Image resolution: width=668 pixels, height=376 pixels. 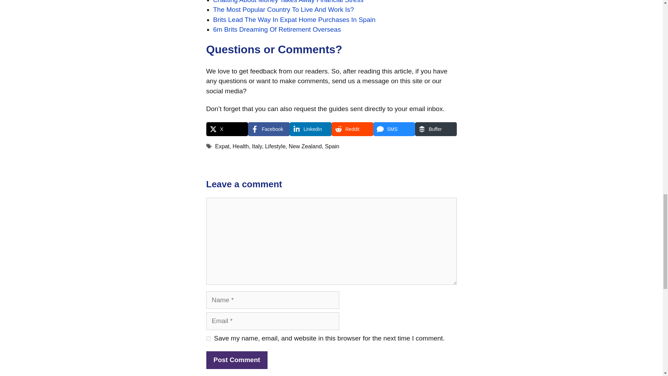 What do you see at coordinates (283, 9) in the screenshot?
I see `The Most Popular Country To Live And Work Is?` at bounding box center [283, 9].